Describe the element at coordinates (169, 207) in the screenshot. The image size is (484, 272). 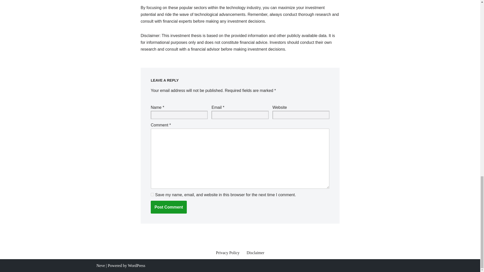
I see `Post Comment` at that location.